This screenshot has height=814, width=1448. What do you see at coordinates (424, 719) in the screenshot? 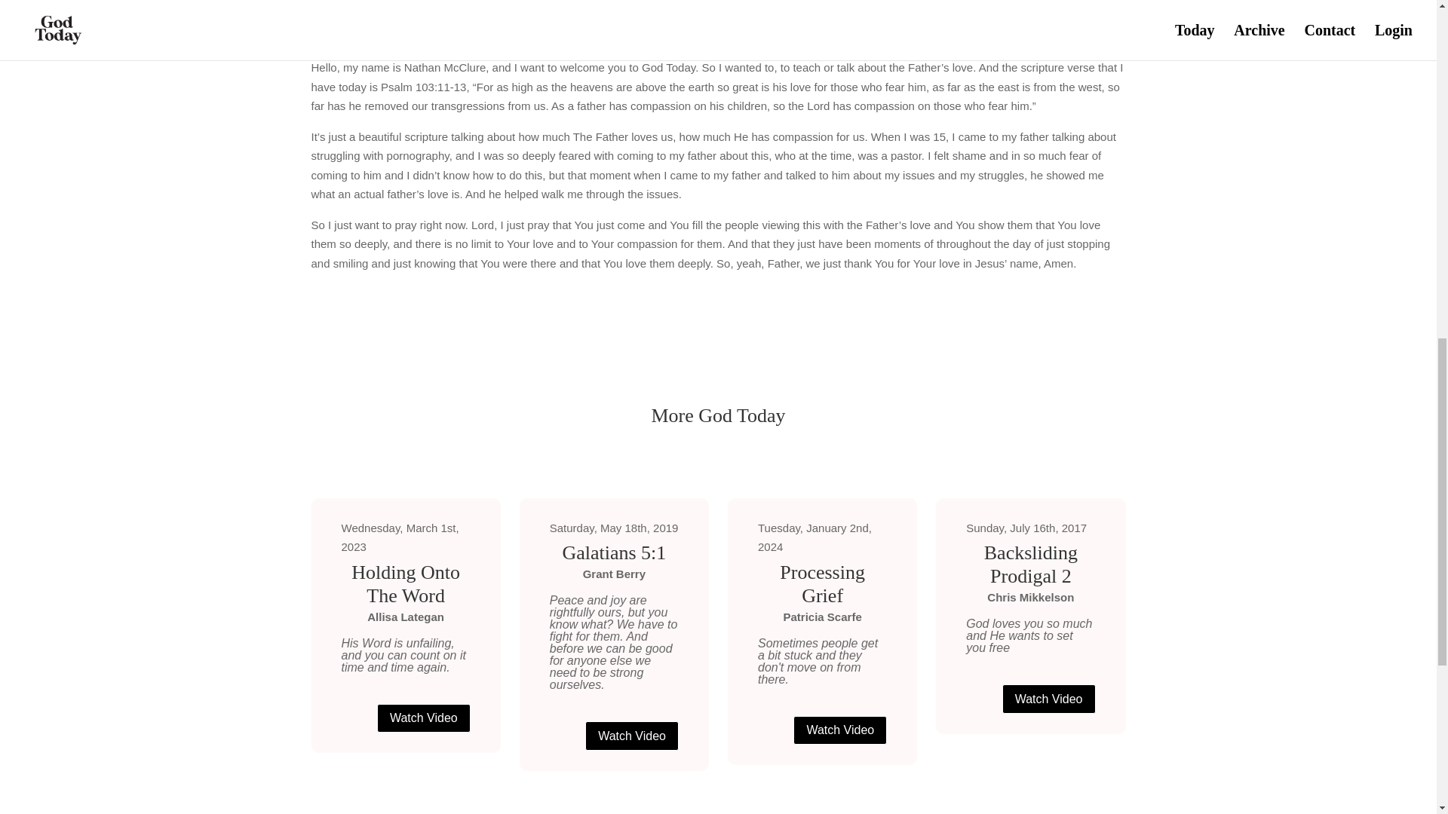
I see `Watch Video` at bounding box center [424, 719].